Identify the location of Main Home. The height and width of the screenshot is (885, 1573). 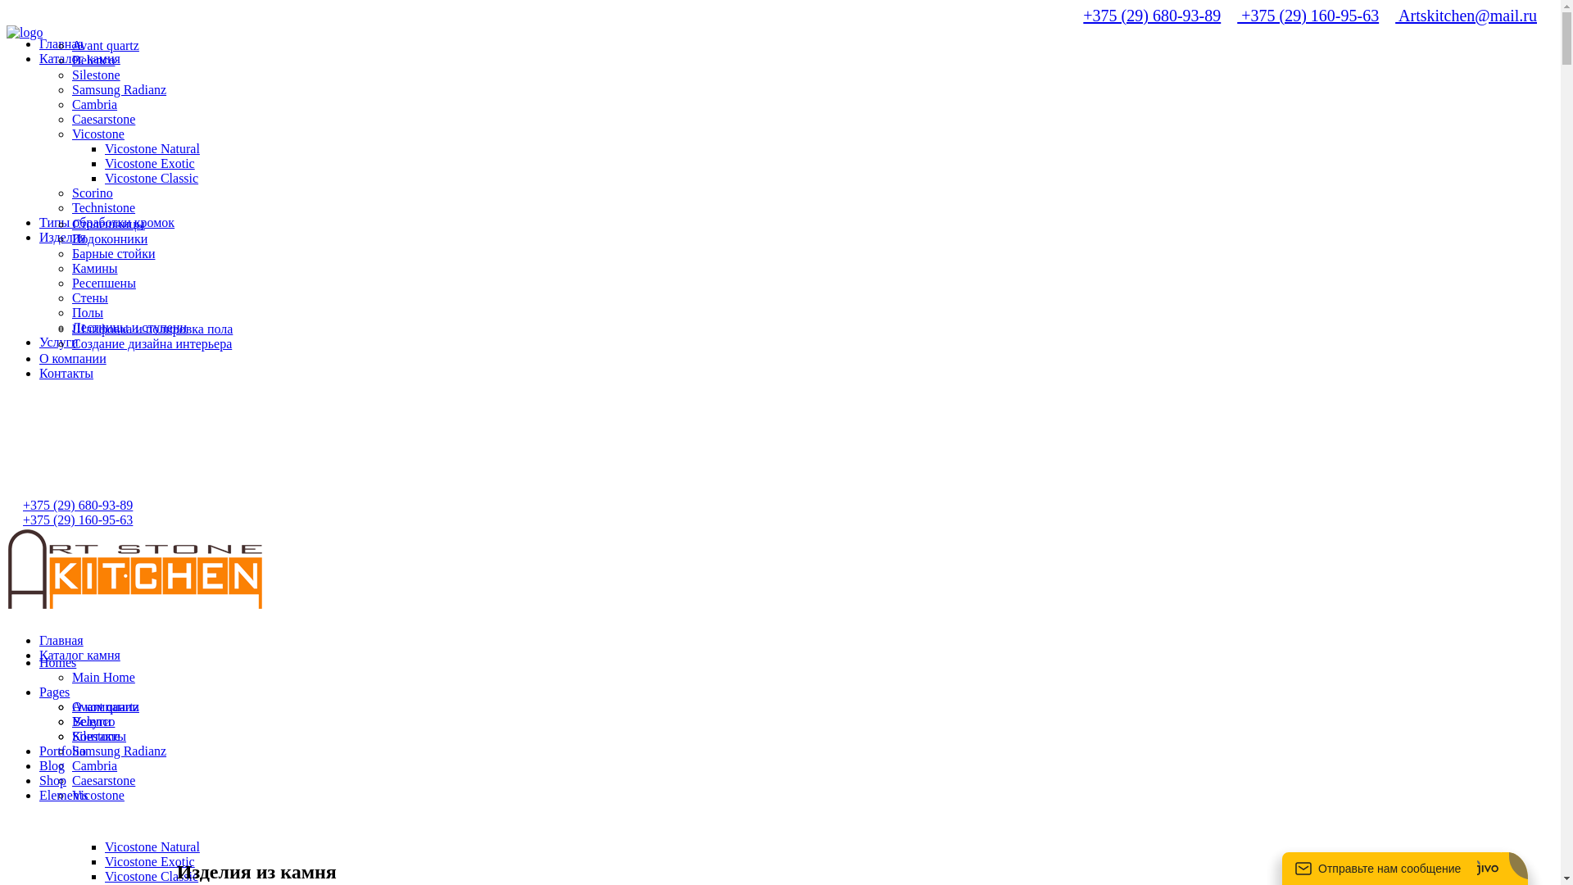
(103, 677).